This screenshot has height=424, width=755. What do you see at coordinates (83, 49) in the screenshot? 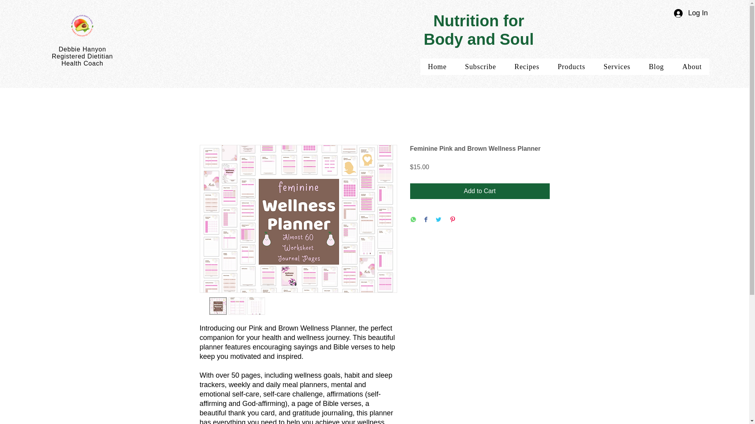
I see `Debbie Hanyon` at bounding box center [83, 49].